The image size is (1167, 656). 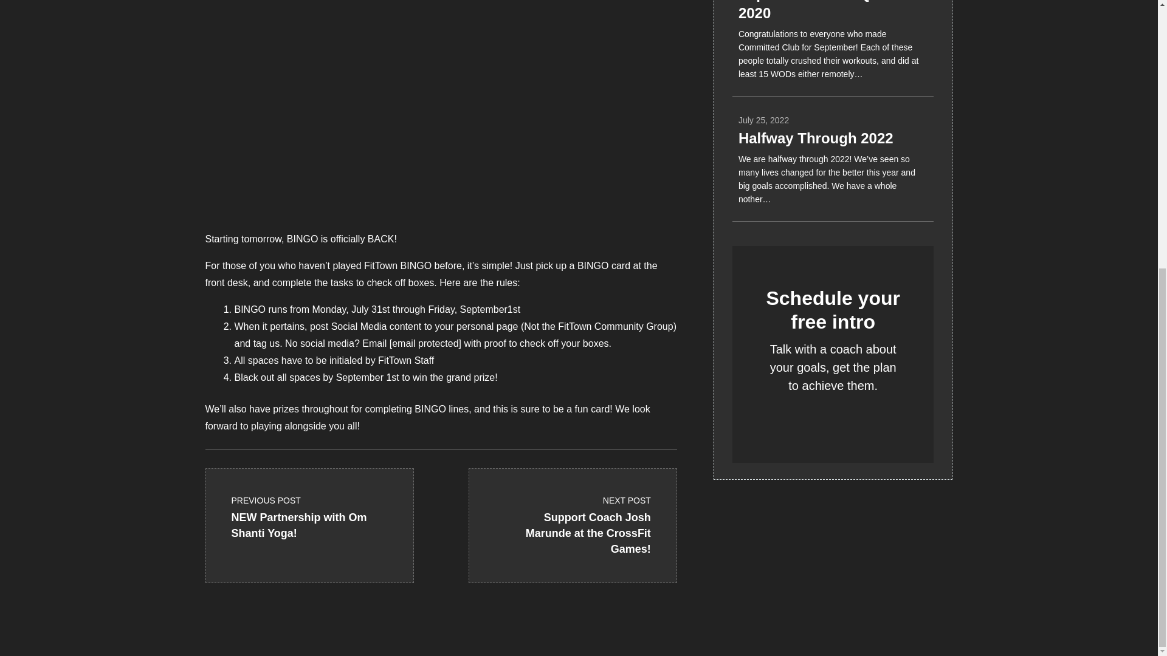 I want to click on NEW Partnership with Om Shanti Yoga!, so click(x=309, y=507).